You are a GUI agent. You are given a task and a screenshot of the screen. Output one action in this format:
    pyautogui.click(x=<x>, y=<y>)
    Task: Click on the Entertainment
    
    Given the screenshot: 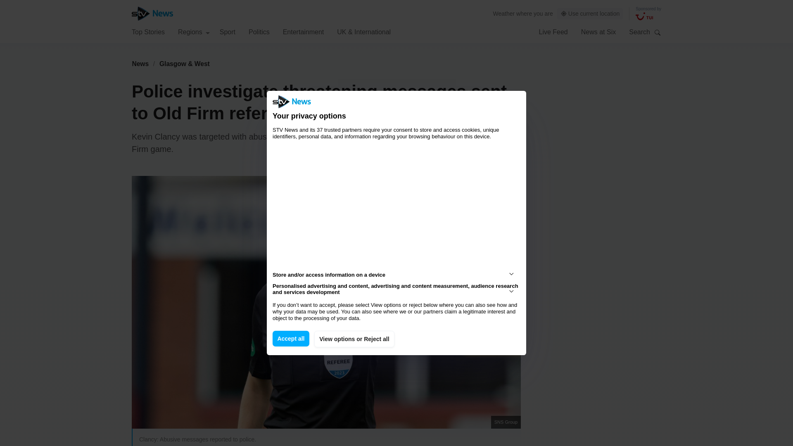 What is the action you would take?
    pyautogui.click(x=304, y=31)
    